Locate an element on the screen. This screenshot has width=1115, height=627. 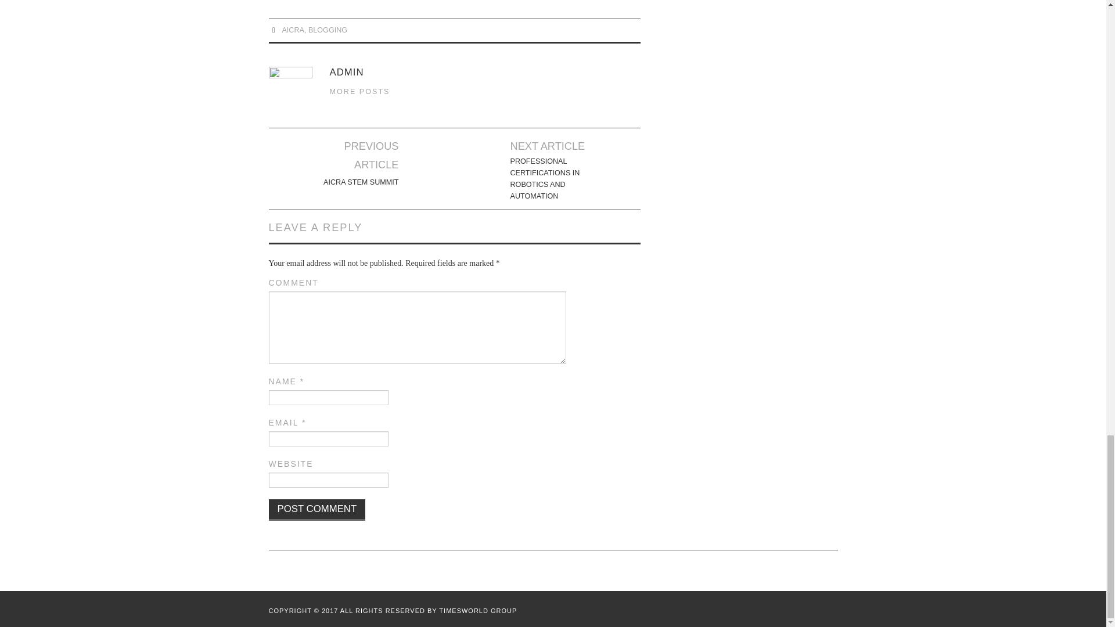
MORE POSTS is located at coordinates (360, 92).